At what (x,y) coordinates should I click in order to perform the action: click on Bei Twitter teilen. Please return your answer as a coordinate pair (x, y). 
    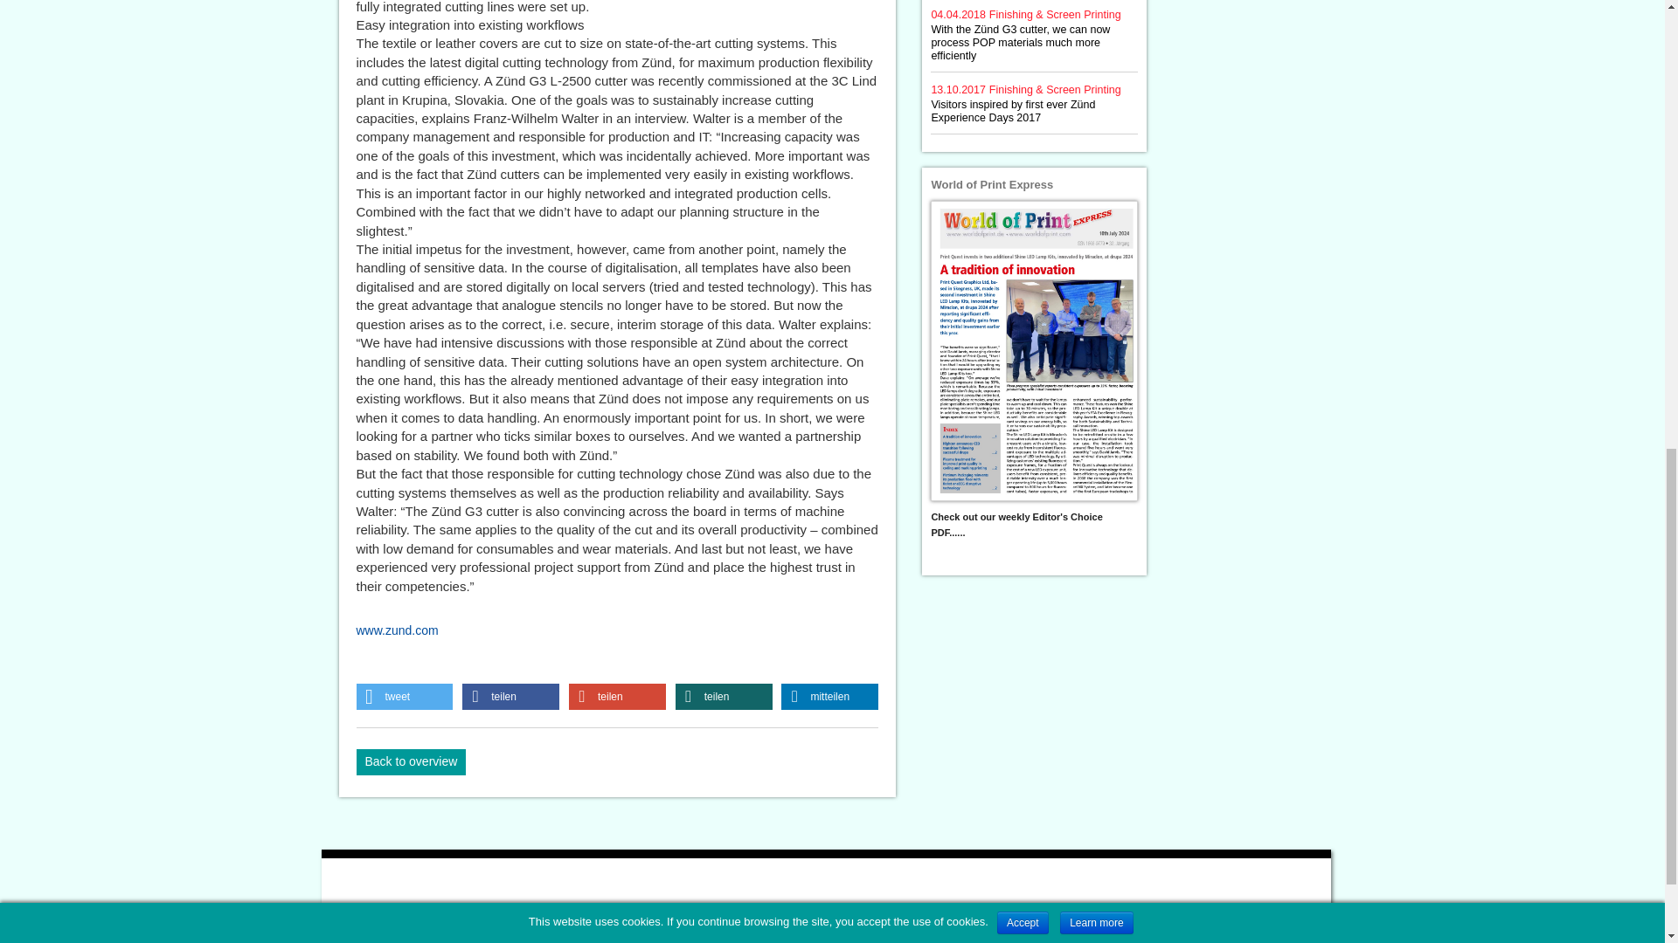
    Looking at the image, I should click on (404, 697).